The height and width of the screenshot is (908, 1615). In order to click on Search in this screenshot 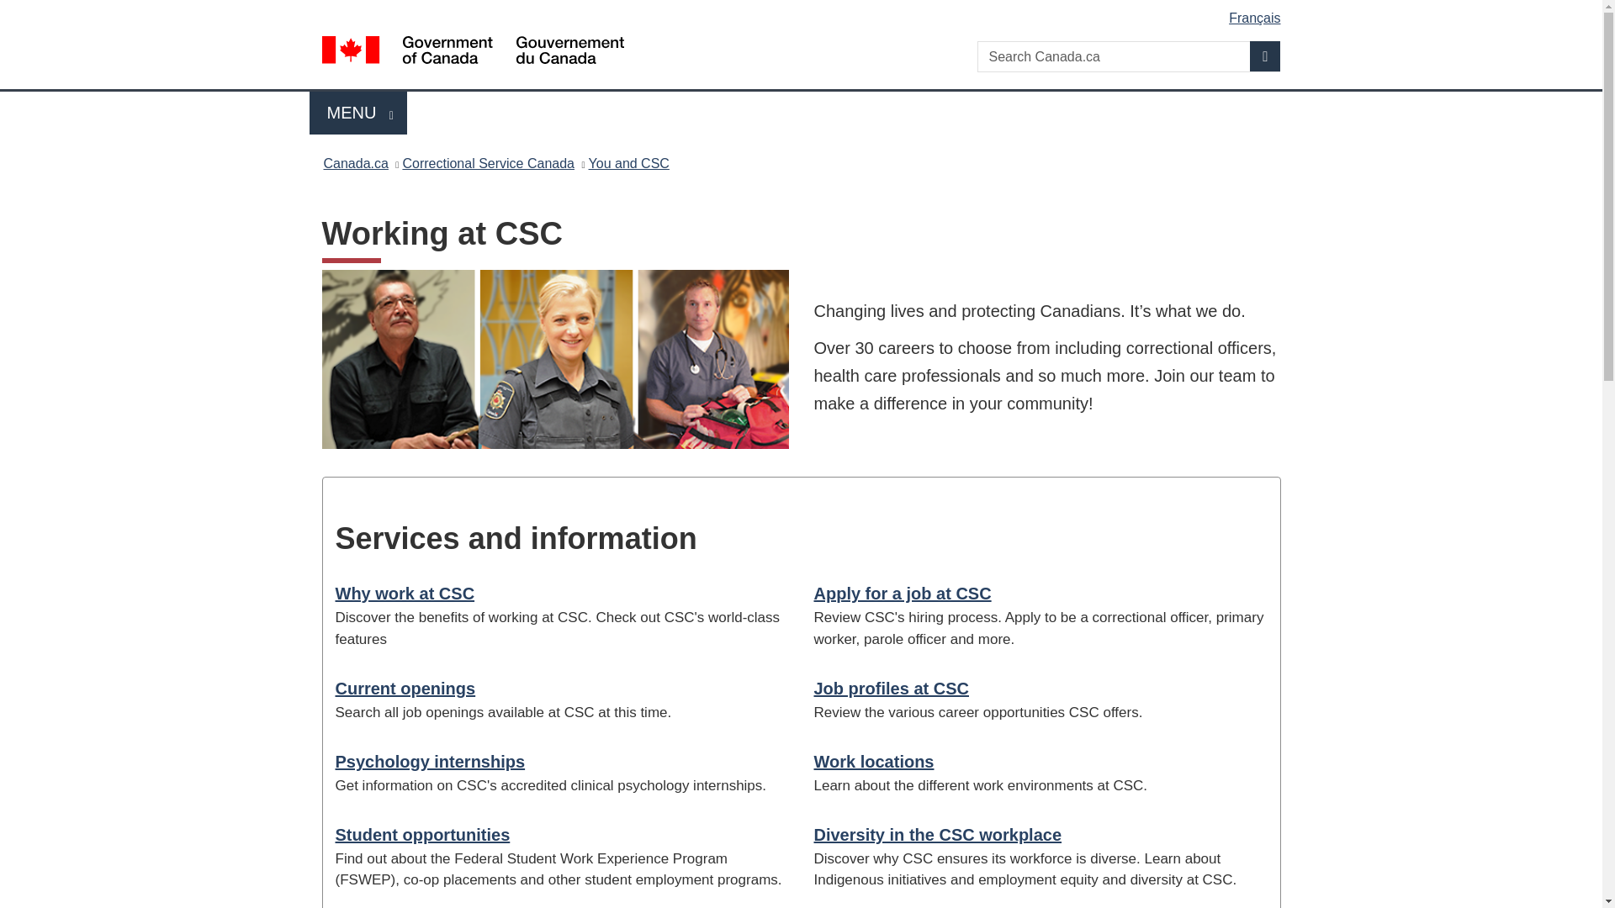, I will do `click(874, 762)`.